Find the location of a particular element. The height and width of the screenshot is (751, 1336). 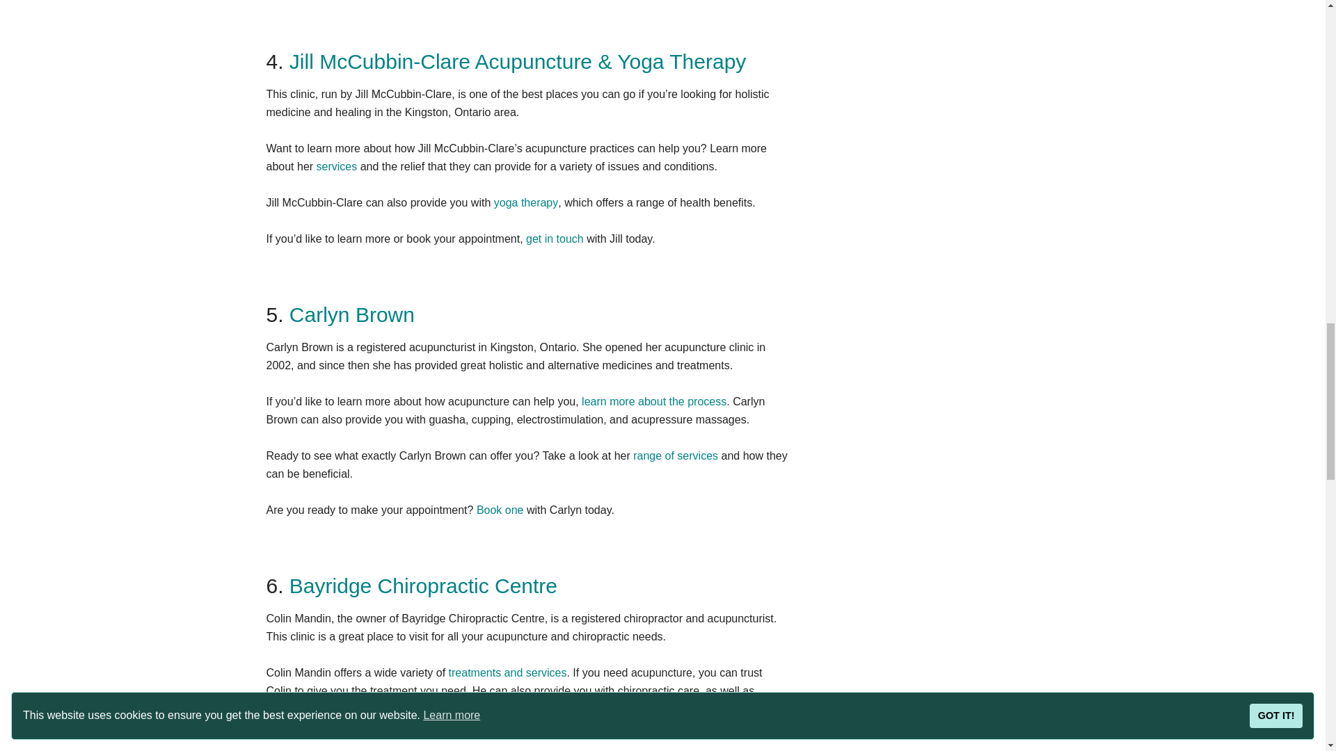

range of services is located at coordinates (676, 455).